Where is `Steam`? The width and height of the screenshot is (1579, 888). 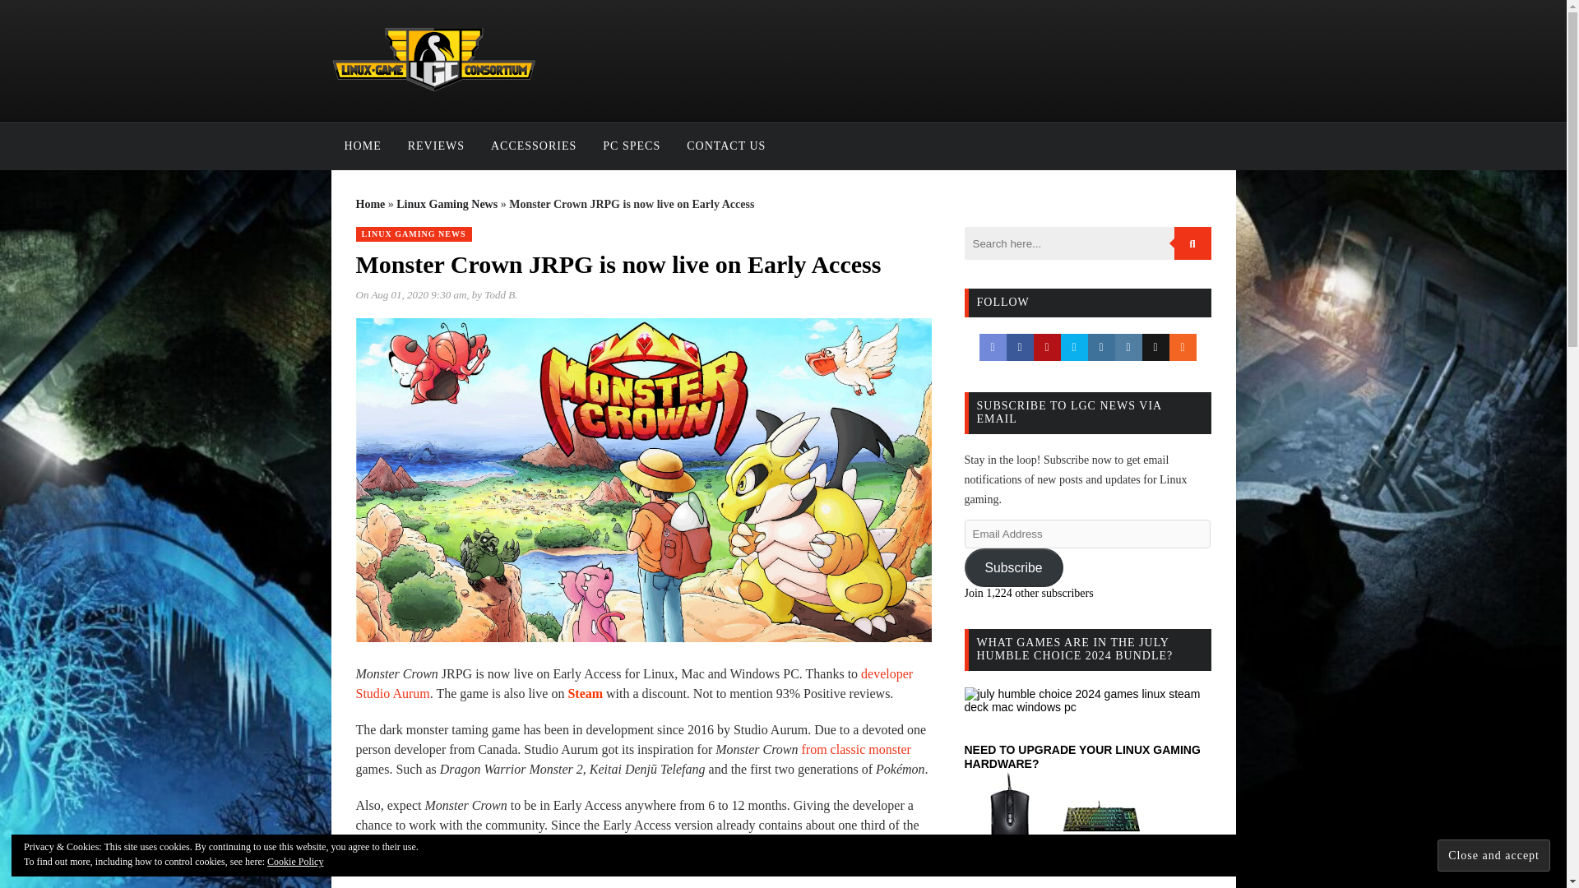 Steam is located at coordinates (585, 693).